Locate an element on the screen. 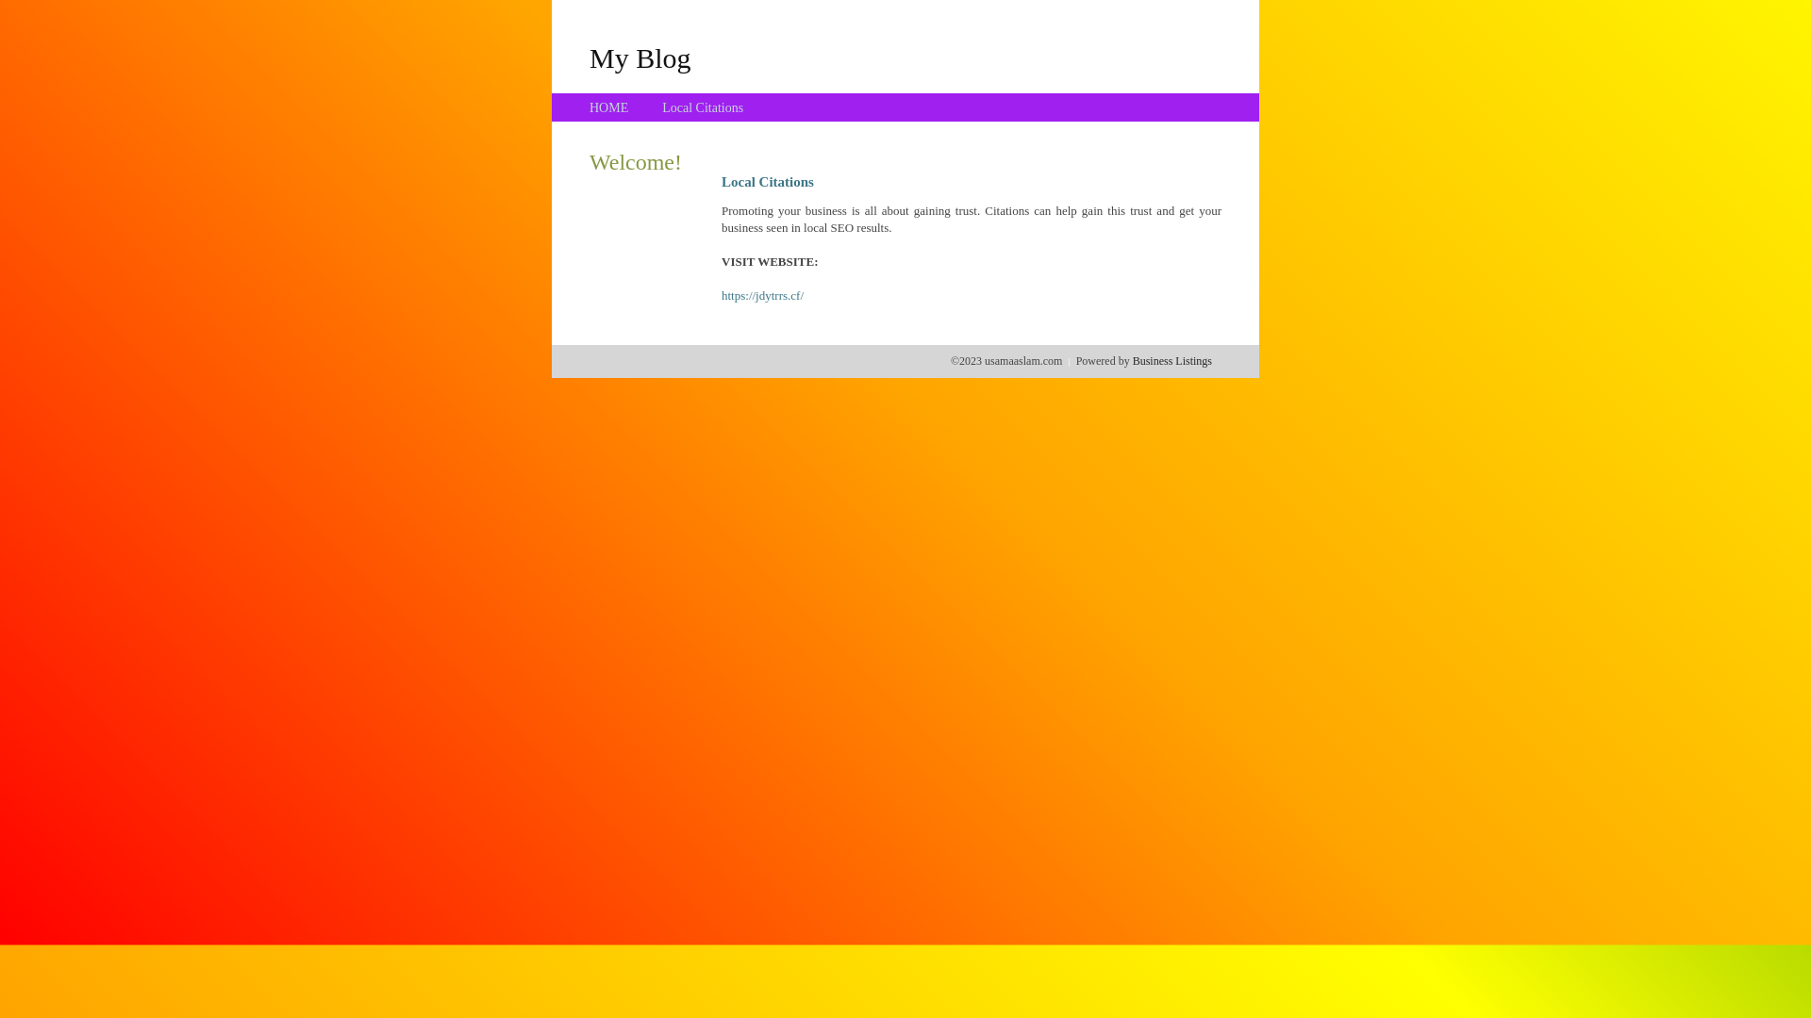  https://jdytrrs.cf/ is located at coordinates (762, 296).